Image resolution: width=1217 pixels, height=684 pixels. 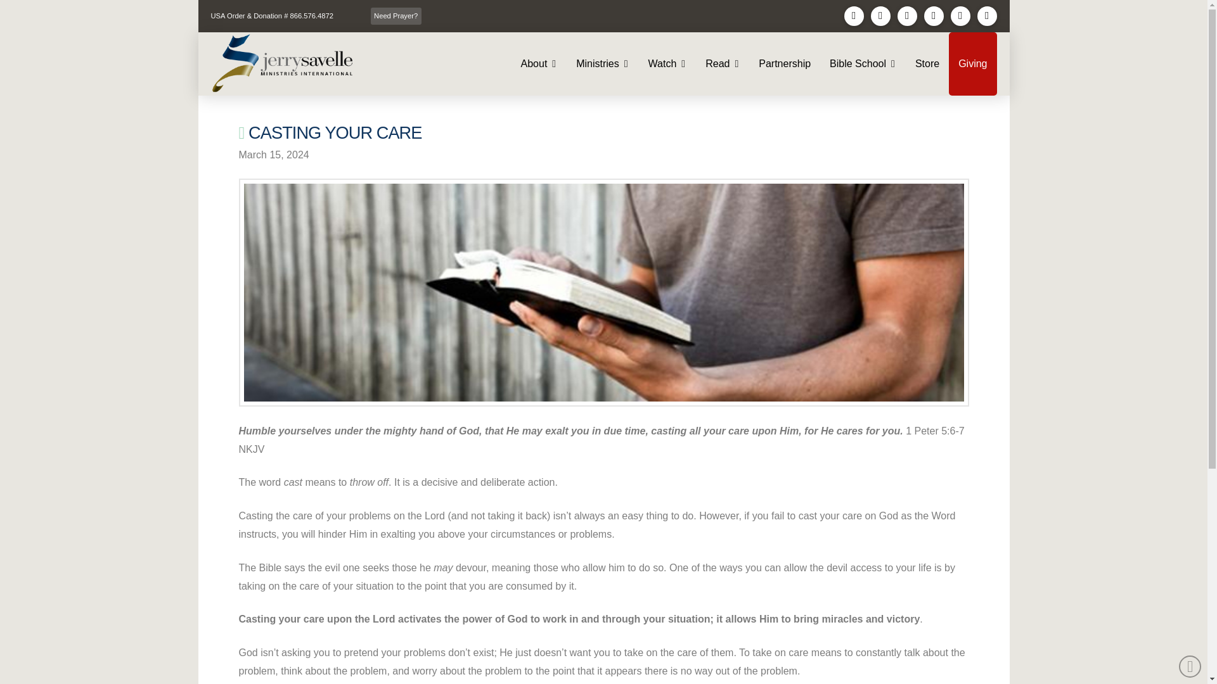 I want to click on Ministries, so click(x=602, y=63).